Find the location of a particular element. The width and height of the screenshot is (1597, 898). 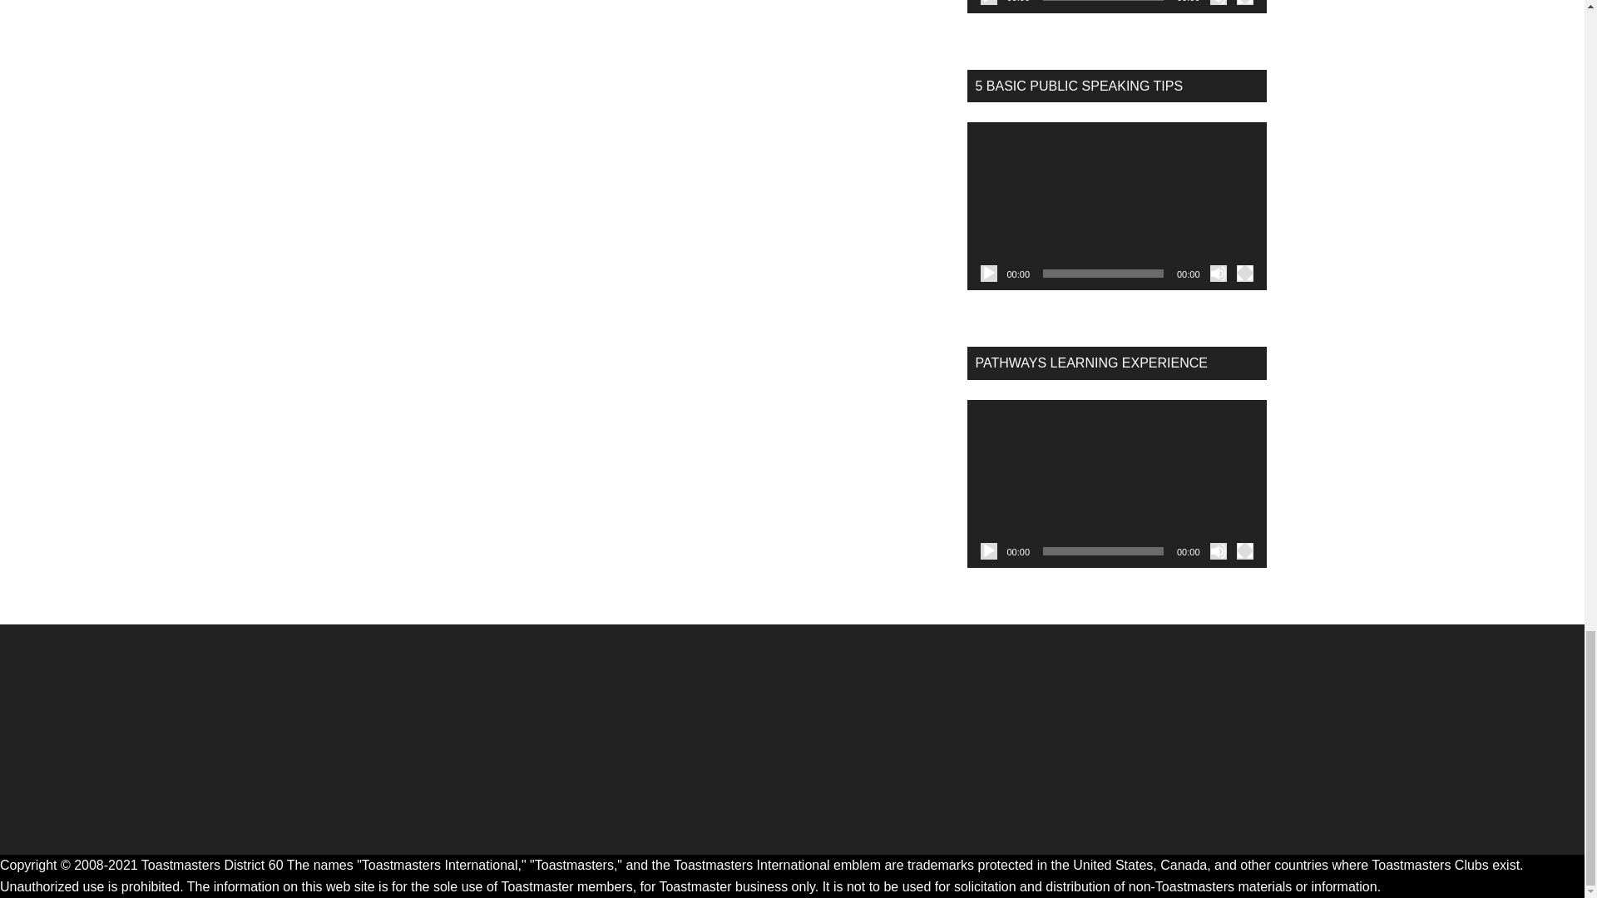

Mute is located at coordinates (1218, 2).